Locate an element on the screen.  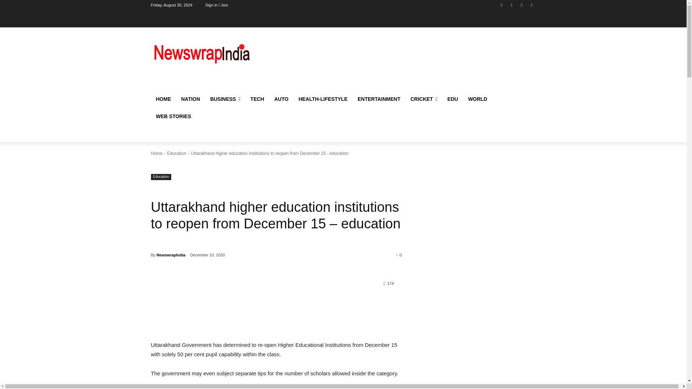
AUTO is located at coordinates (281, 99).